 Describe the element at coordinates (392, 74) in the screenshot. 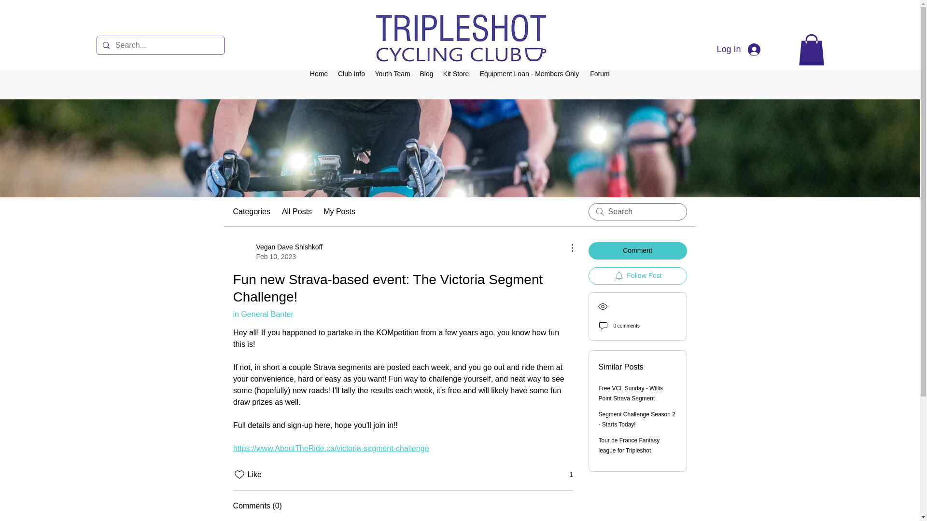

I see `Youth Team` at that location.